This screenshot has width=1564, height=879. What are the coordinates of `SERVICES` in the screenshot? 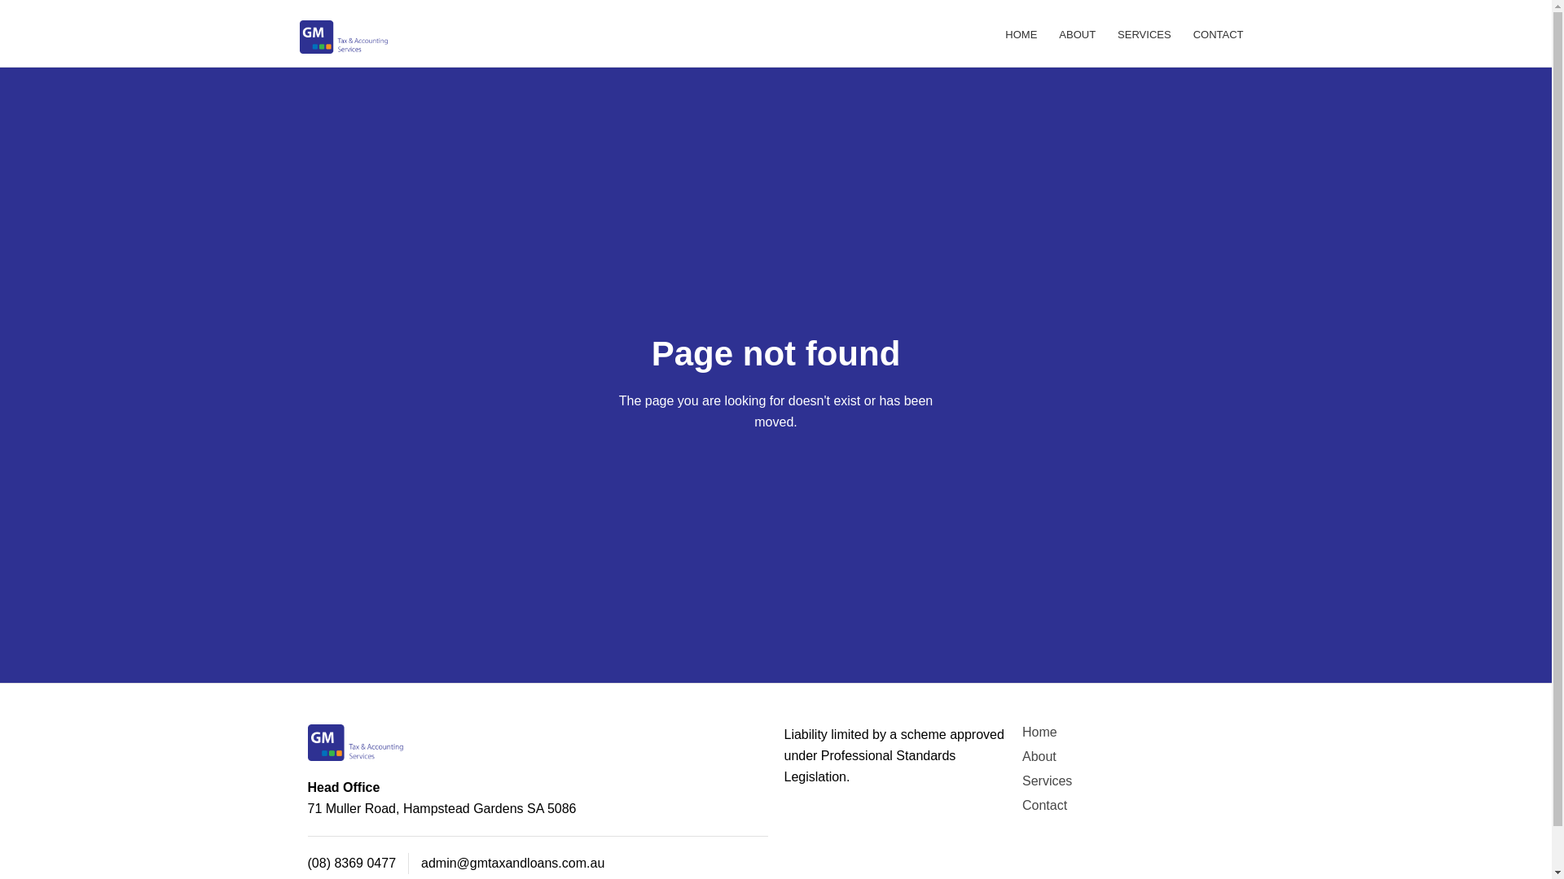 It's located at (1144, 33).